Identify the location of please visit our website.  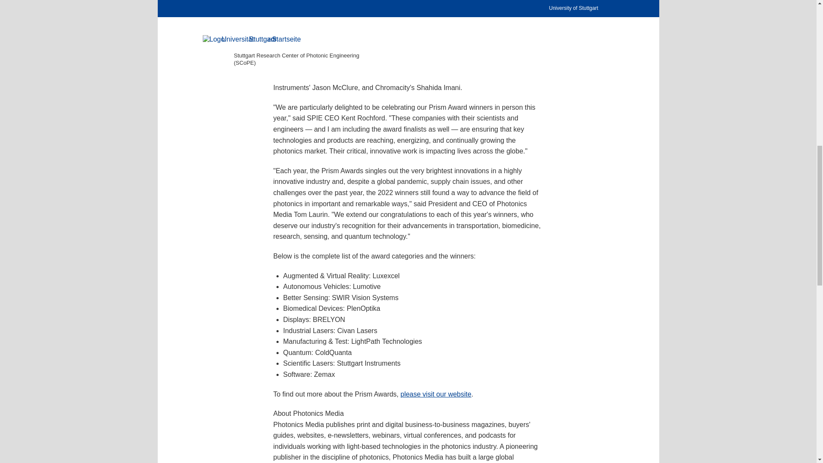
(436, 394).